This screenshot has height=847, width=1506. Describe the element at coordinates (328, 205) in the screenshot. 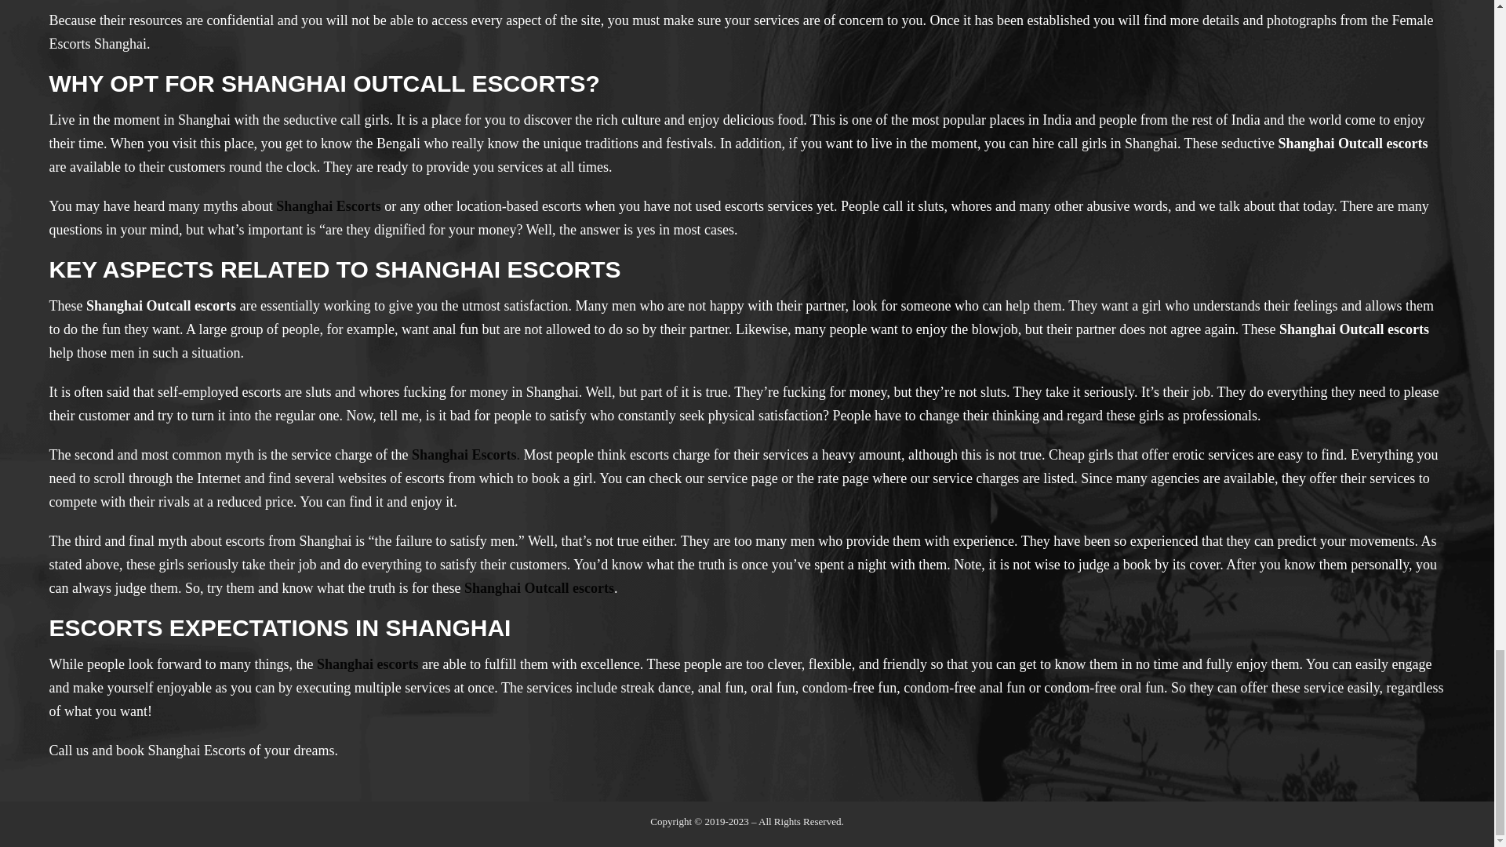

I see `Shanghai Escorts` at that location.